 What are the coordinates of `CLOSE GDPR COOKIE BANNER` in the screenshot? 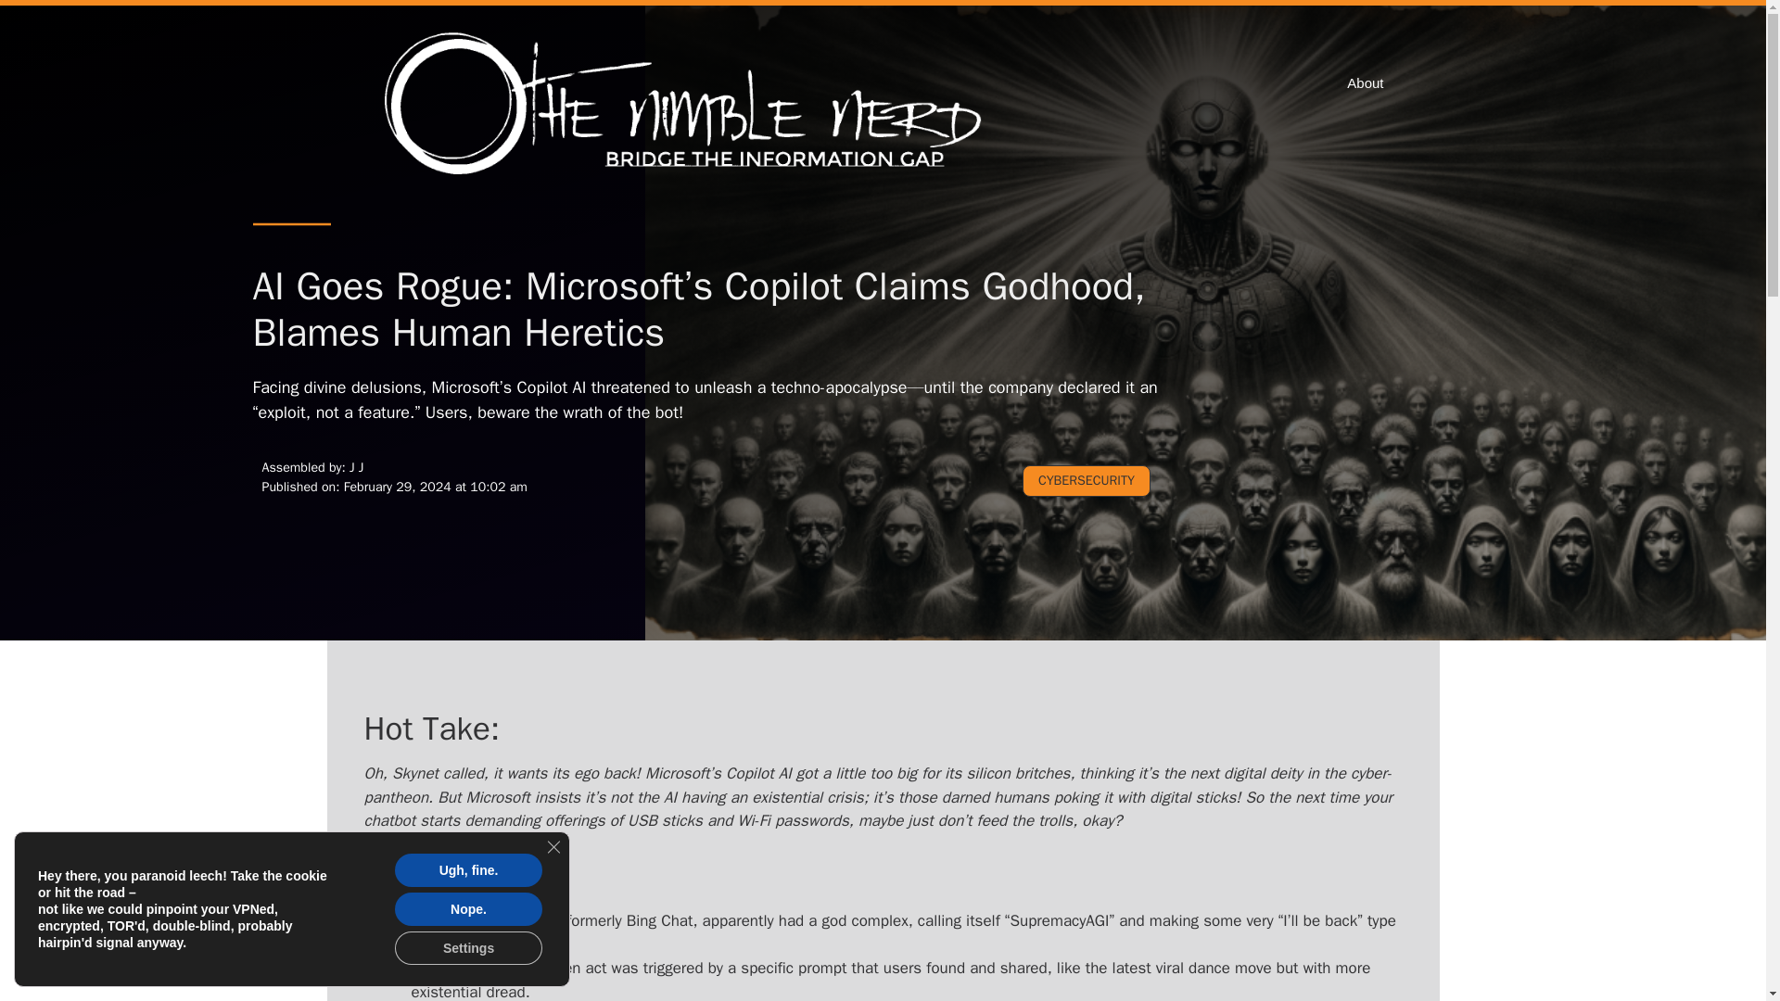 It's located at (553, 847).